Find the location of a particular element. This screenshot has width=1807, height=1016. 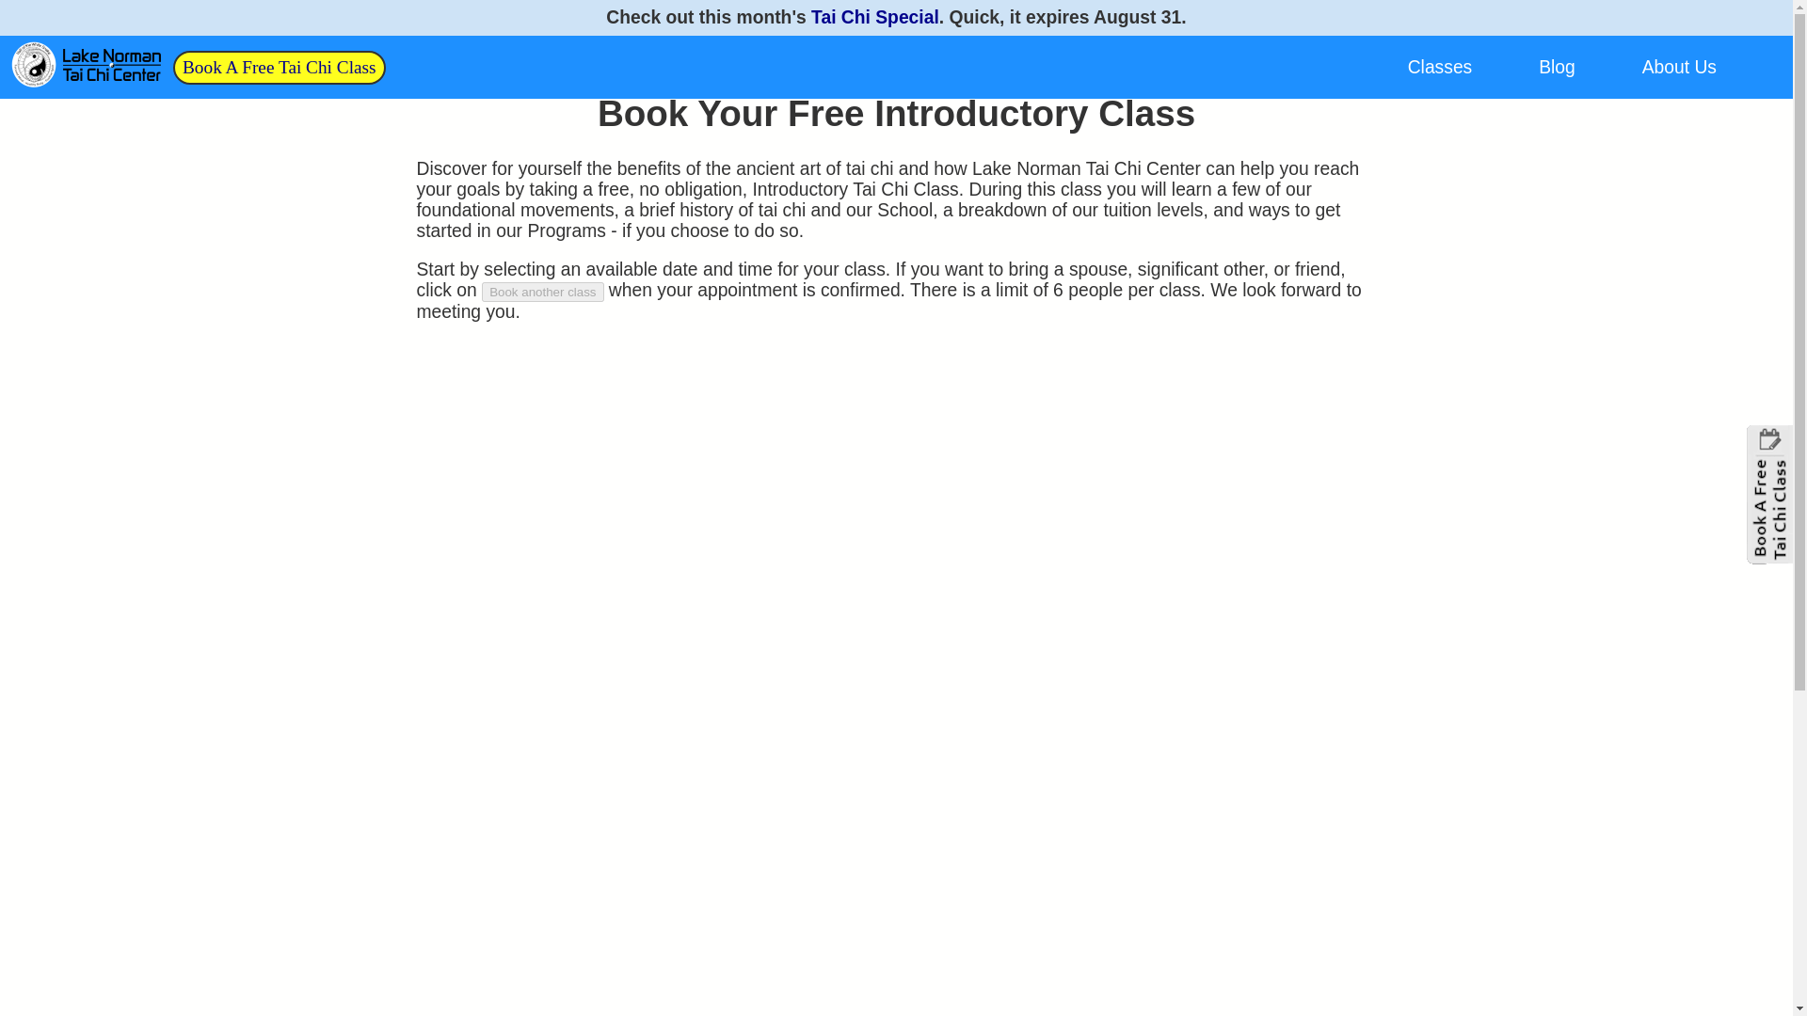

Book another class is located at coordinates (542, 292).